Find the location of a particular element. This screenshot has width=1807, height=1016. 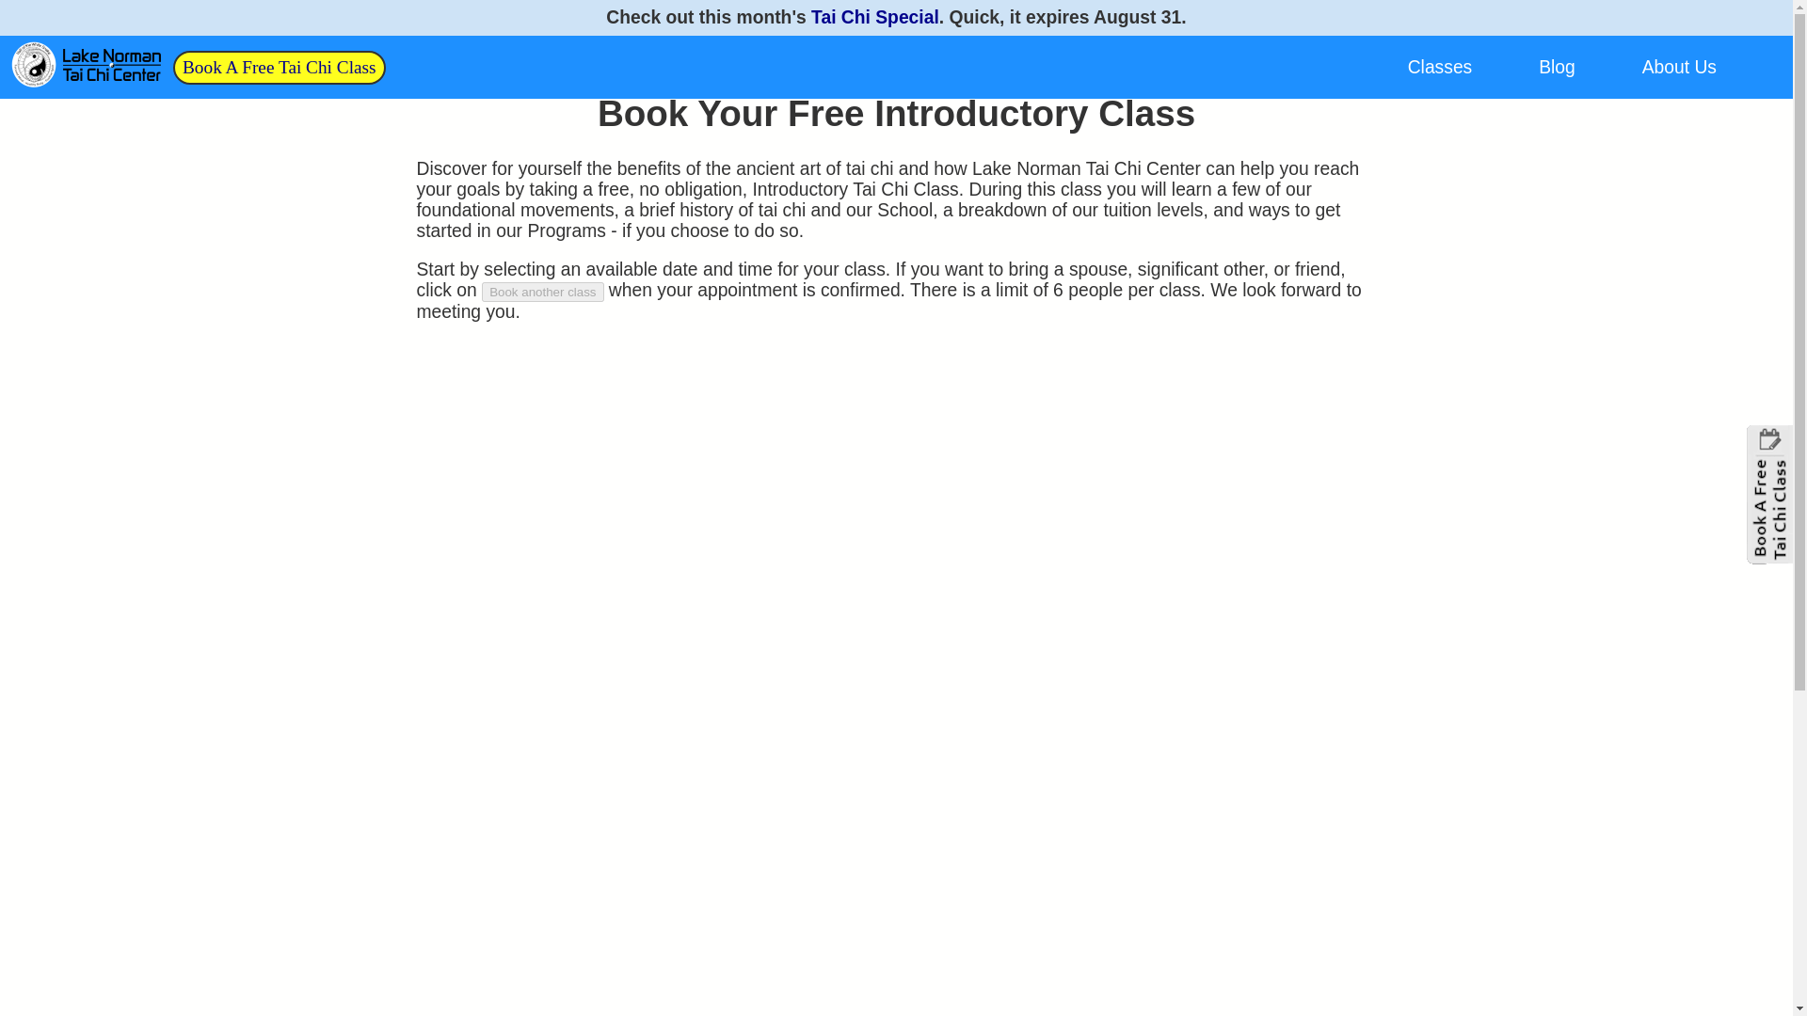

Book another class is located at coordinates (542, 292).